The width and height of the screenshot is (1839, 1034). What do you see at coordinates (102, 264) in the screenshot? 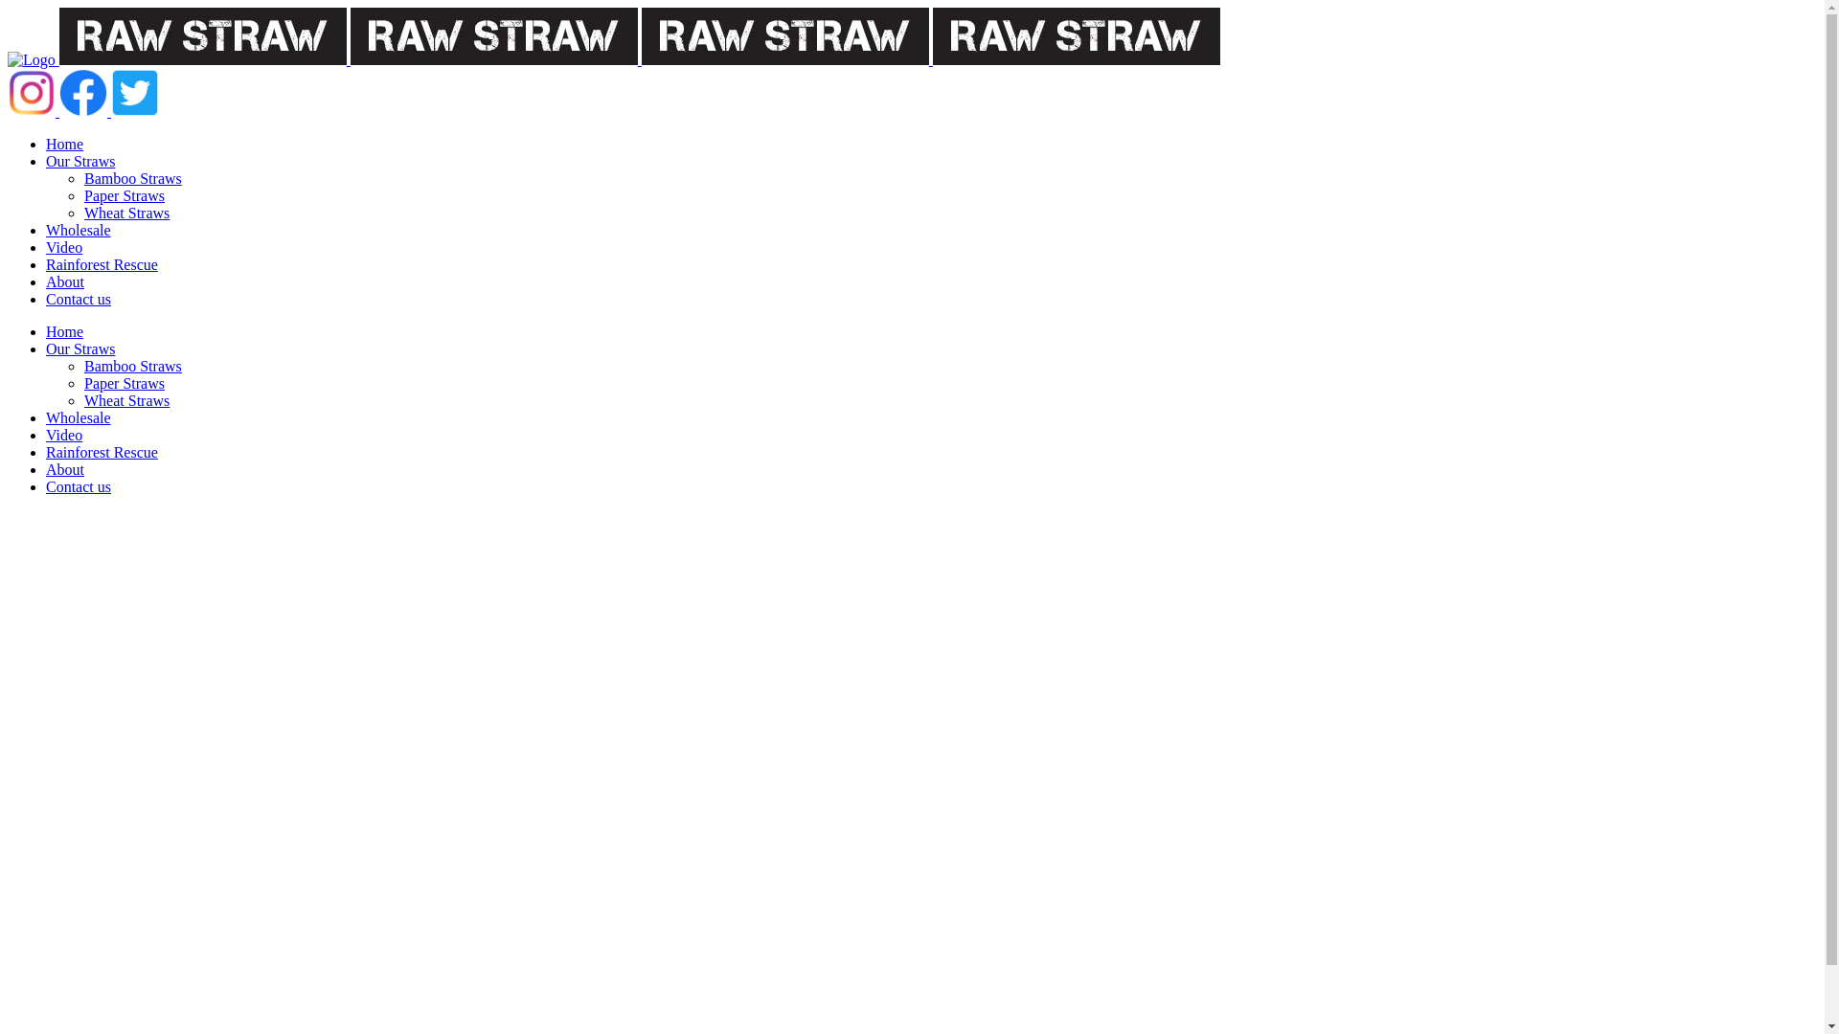
I see `Rainforest Rescue` at bounding box center [102, 264].